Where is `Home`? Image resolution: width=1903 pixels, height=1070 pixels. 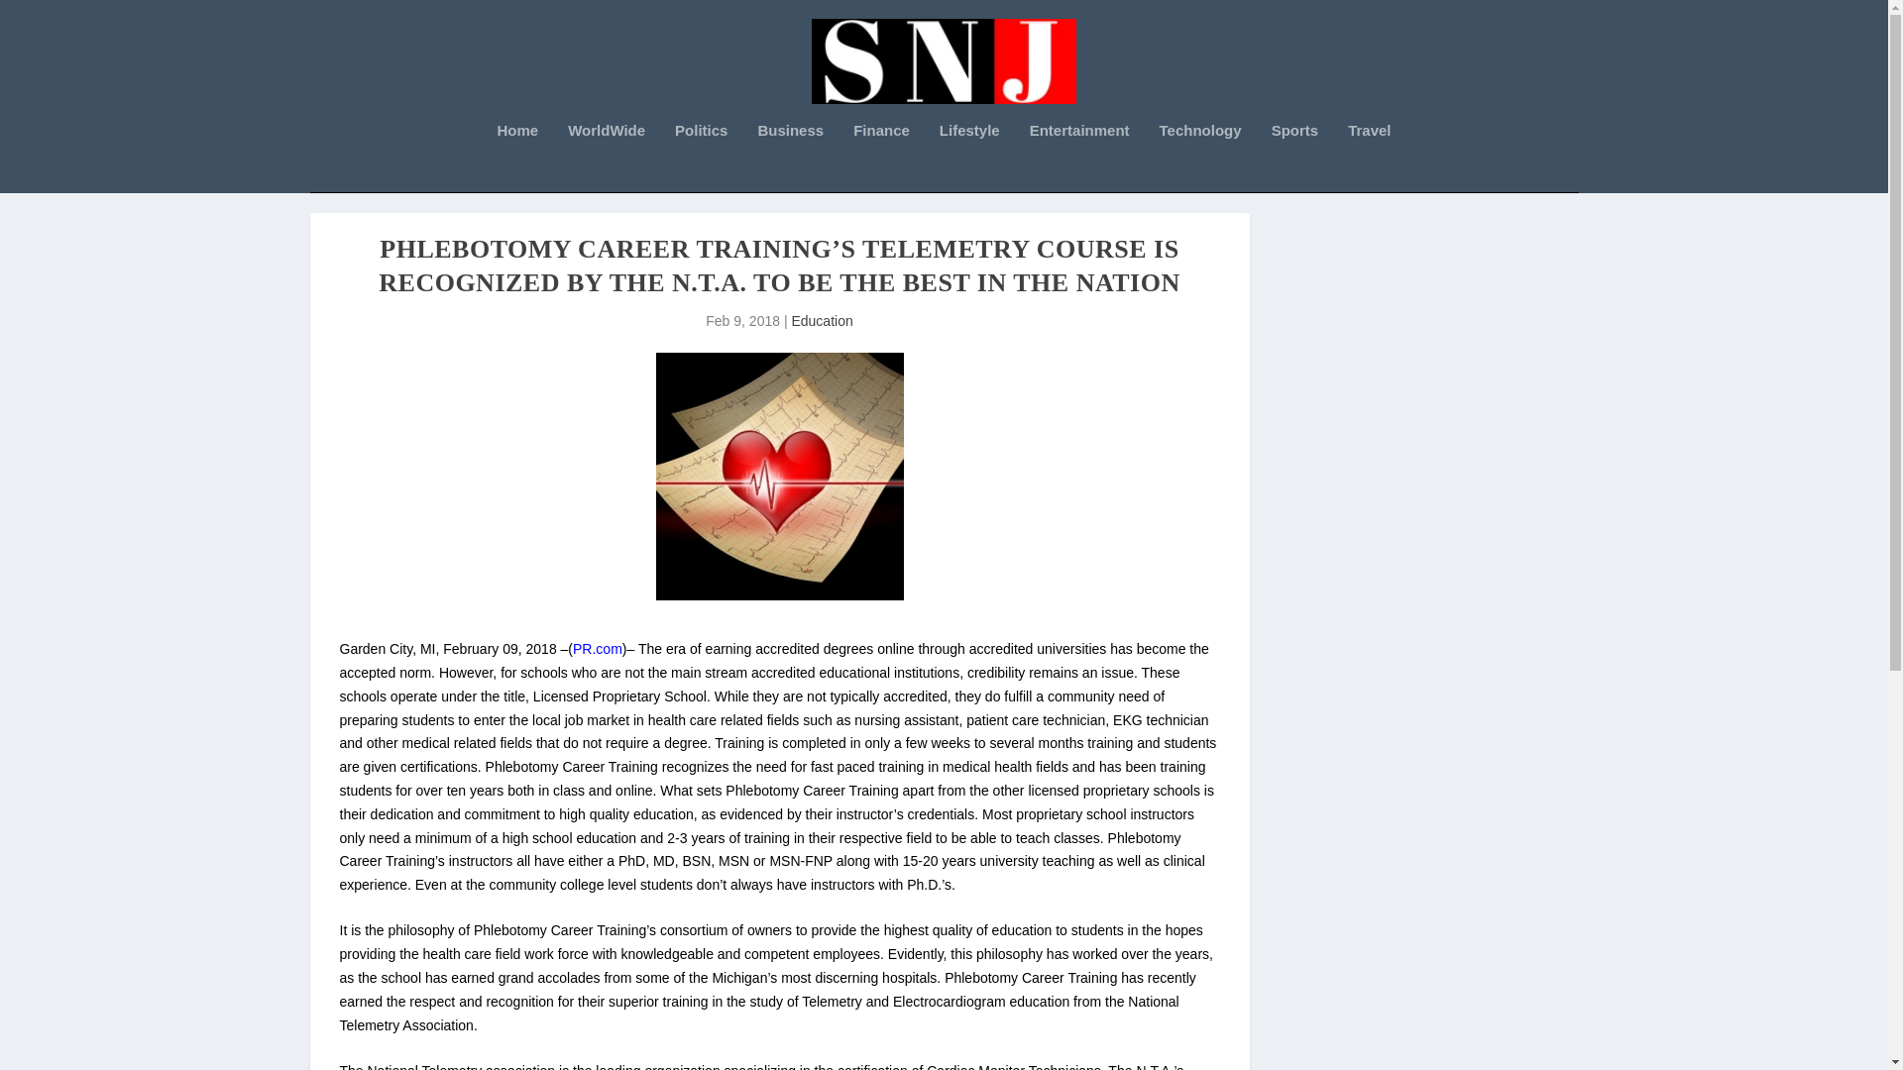 Home is located at coordinates (517, 158).